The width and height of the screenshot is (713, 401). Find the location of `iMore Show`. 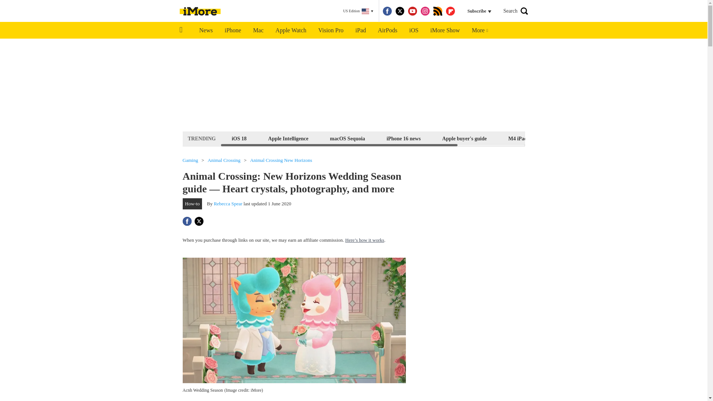

iMore Show is located at coordinates (445, 30).